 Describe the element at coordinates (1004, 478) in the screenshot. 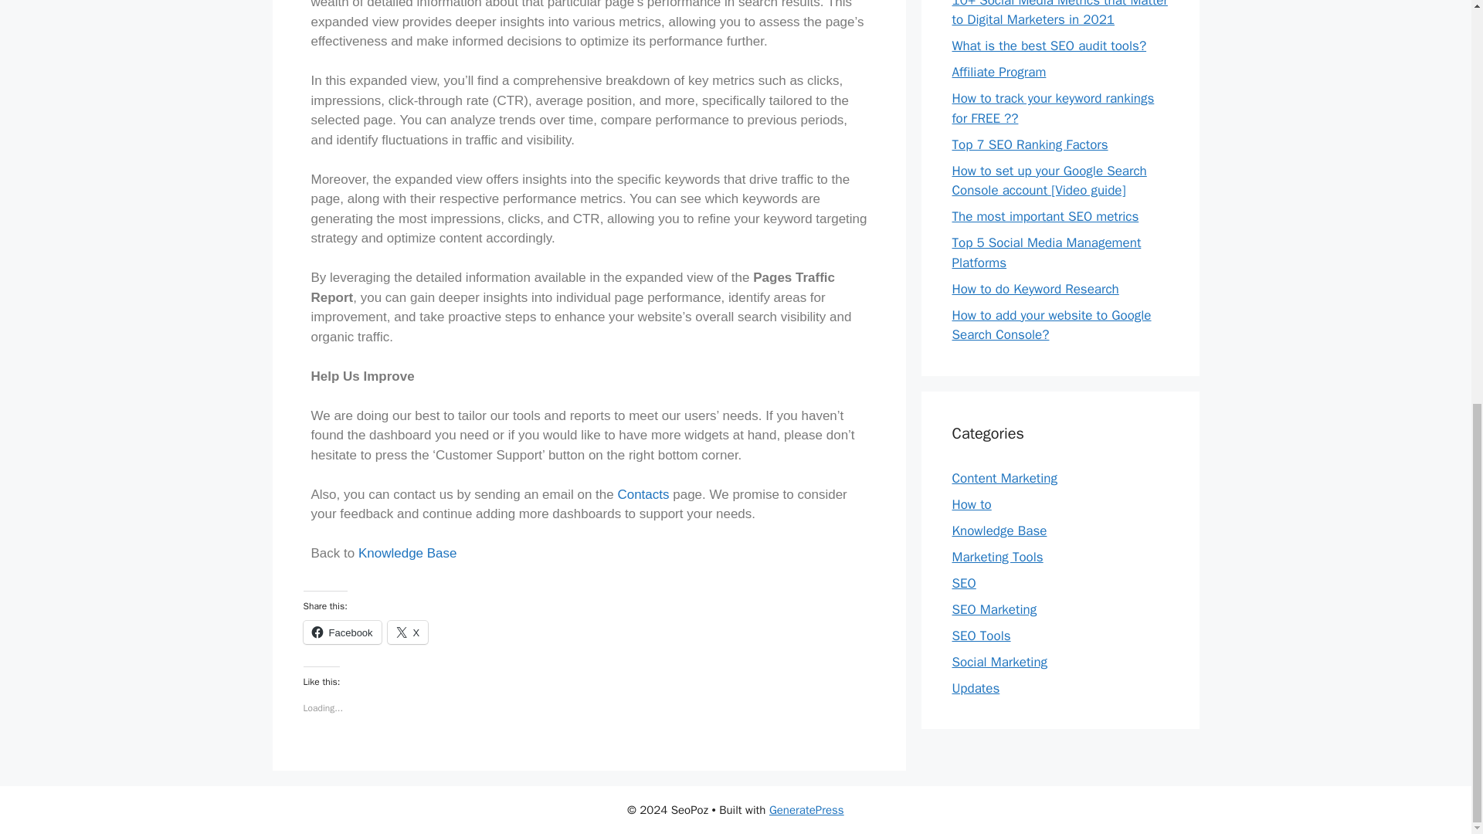

I see `Content Marketing` at that location.